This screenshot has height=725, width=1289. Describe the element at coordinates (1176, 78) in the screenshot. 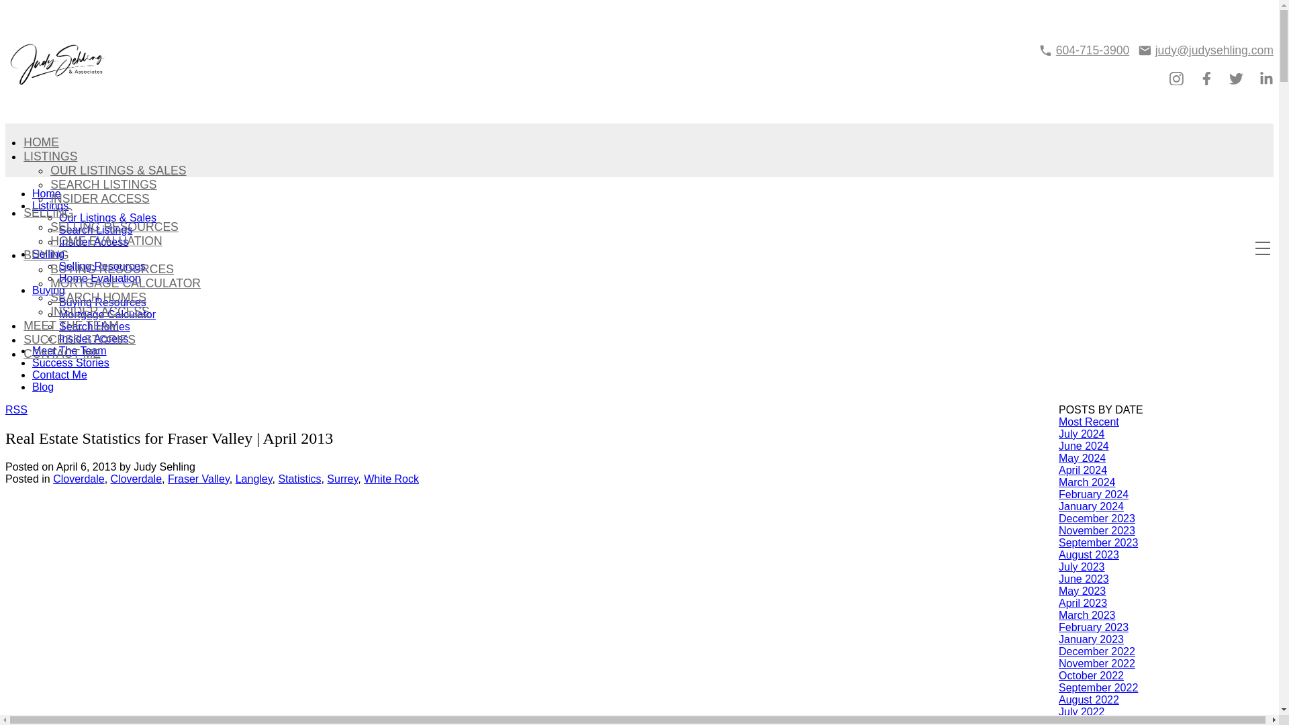

I see `Instagram` at that location.